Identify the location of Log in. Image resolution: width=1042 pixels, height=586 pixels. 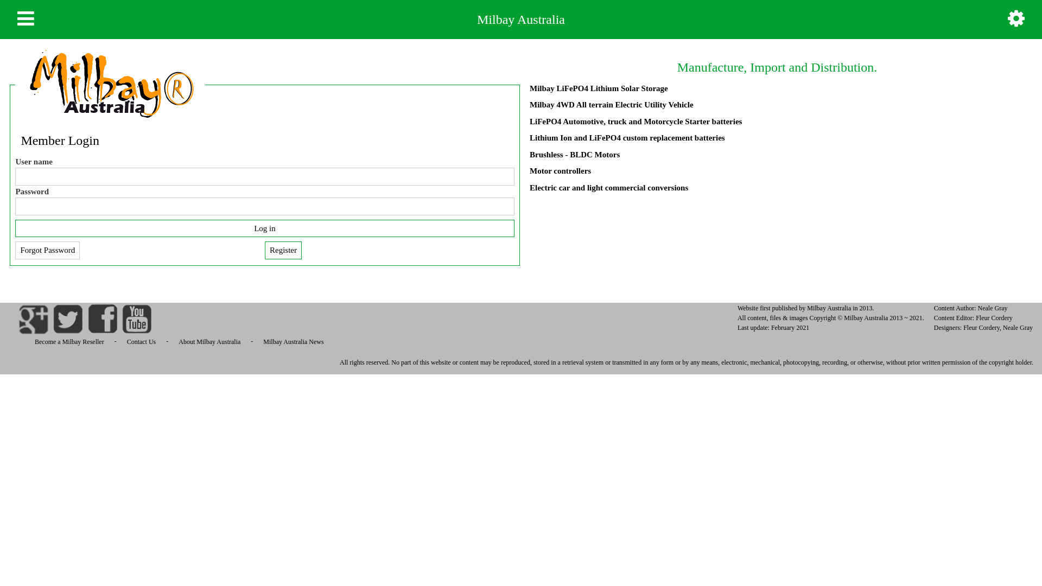
(265, 229).